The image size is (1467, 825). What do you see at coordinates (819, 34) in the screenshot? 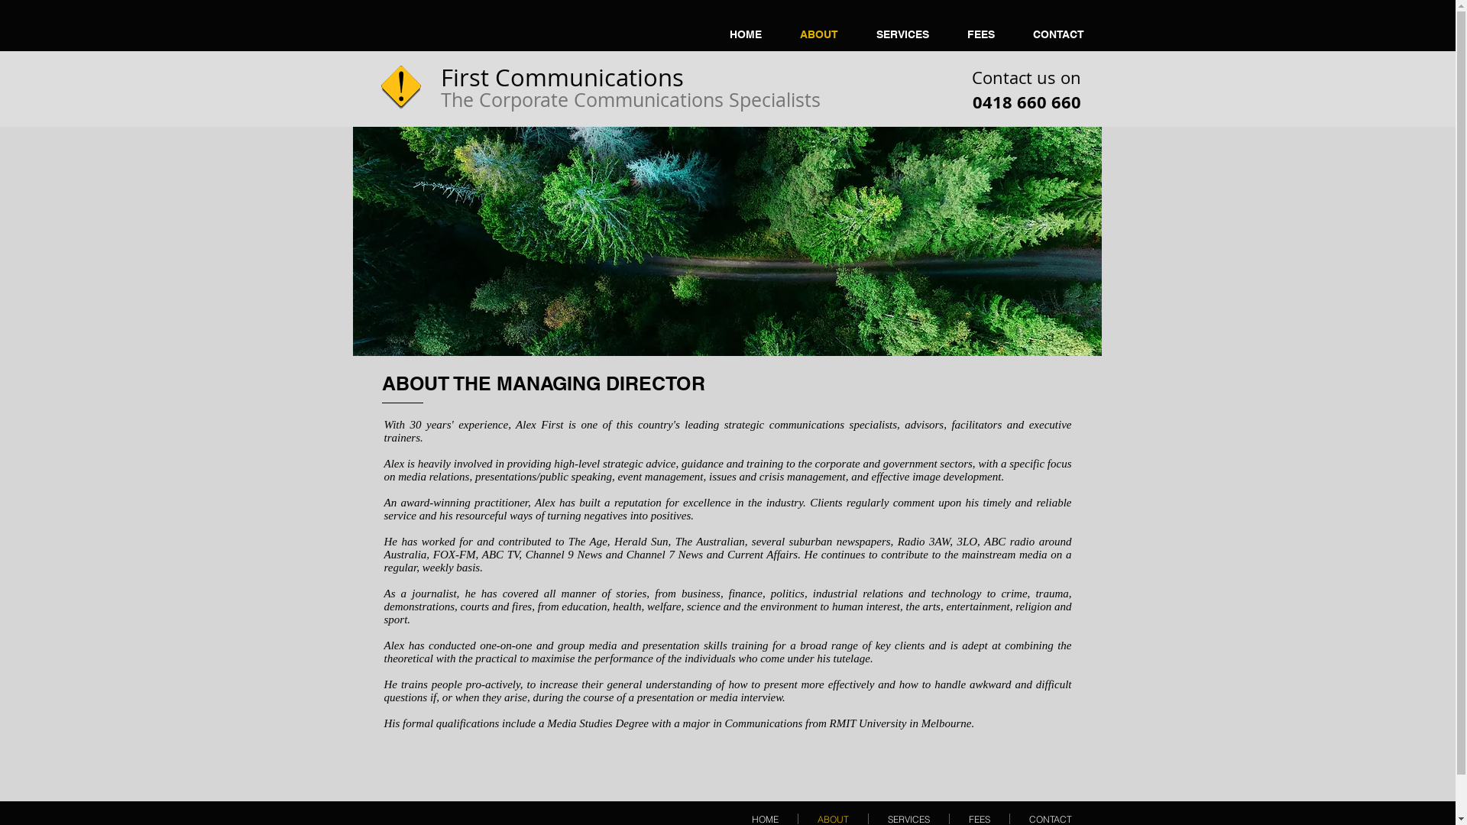
I see `ABOUT` at bounding box center [819, 34].